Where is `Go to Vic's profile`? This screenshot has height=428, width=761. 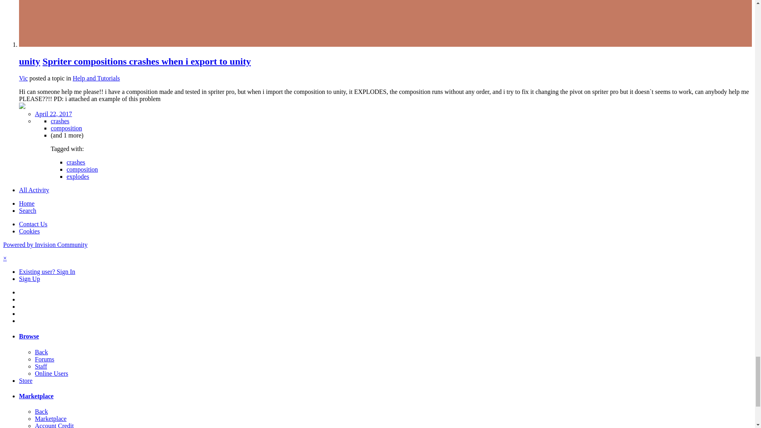
Go to Vic's profile is located at coordinates (23, 78).